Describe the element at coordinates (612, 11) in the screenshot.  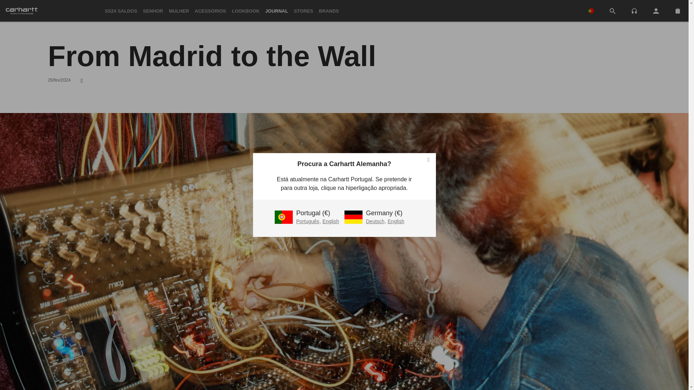
I see `Pesquisa aqui` at that location.